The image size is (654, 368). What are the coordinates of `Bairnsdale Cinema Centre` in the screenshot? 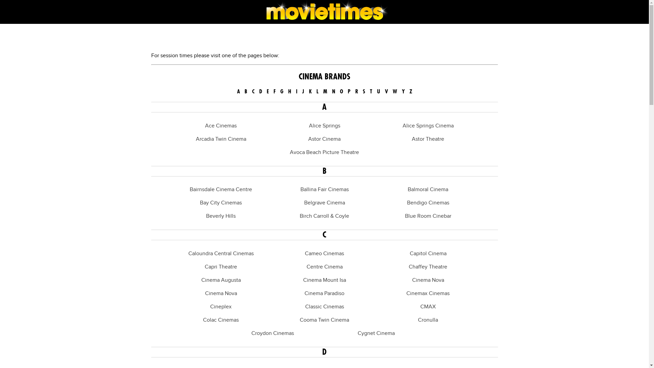 It's located at (221, 189).